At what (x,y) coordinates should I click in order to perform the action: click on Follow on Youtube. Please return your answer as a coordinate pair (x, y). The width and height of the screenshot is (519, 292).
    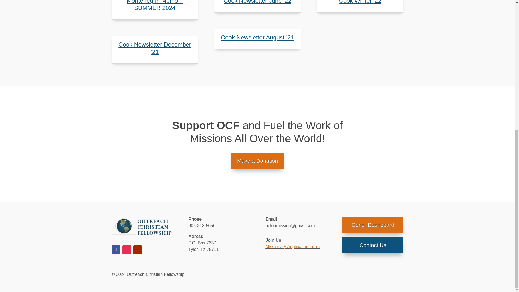
    Looking at the image, I should click on (137, 250).